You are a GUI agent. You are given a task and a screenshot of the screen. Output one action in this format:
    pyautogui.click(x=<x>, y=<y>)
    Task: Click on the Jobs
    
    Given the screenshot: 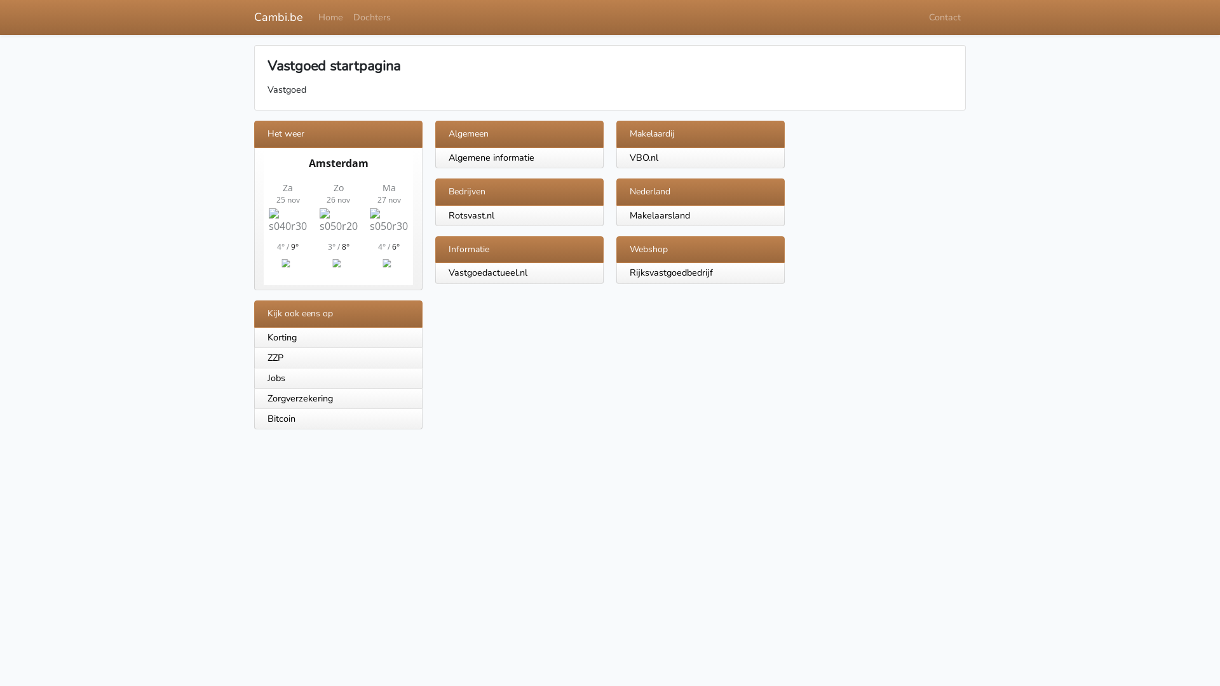 What is the action you would take?
    pyautogui.click(x=338, y=379)
    